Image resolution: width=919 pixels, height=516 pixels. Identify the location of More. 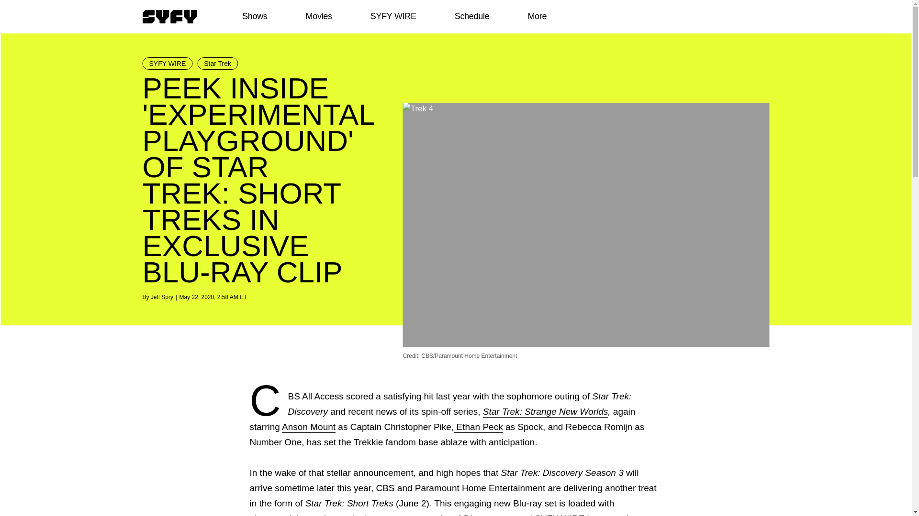
(537, 16).